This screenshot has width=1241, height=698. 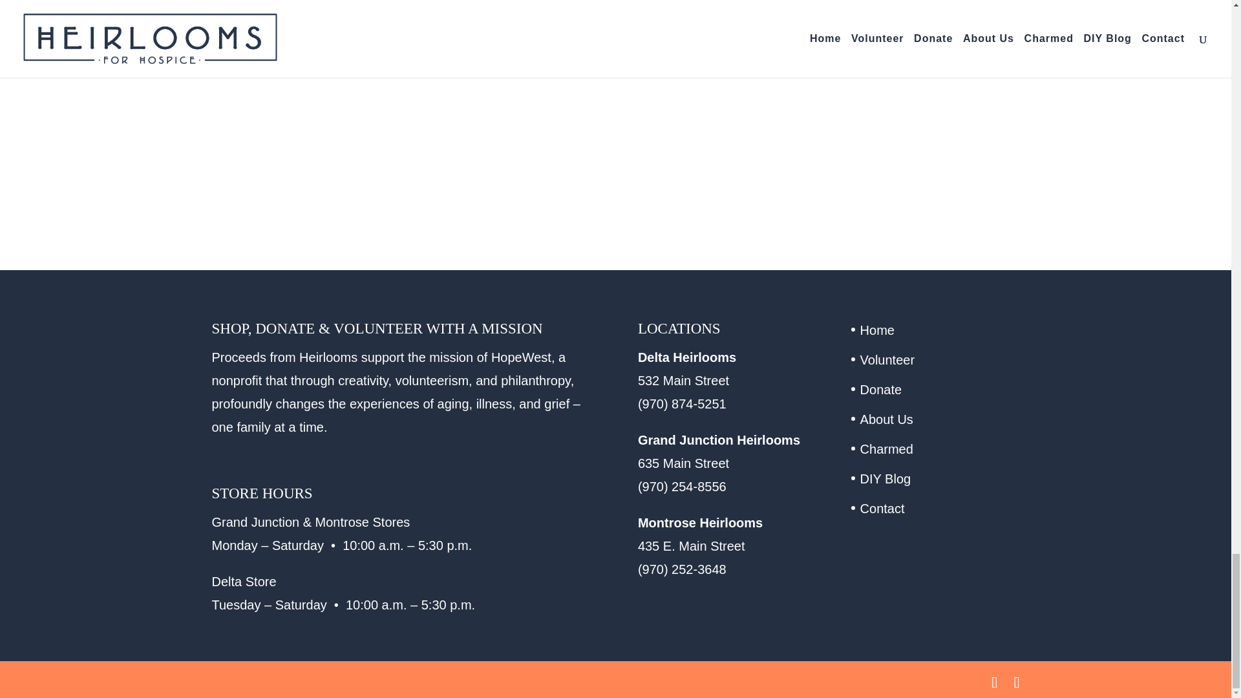 What do you see at coordinates (887, 419) in the screenshot?
I see `About Us` at bounding box center [887, 419].